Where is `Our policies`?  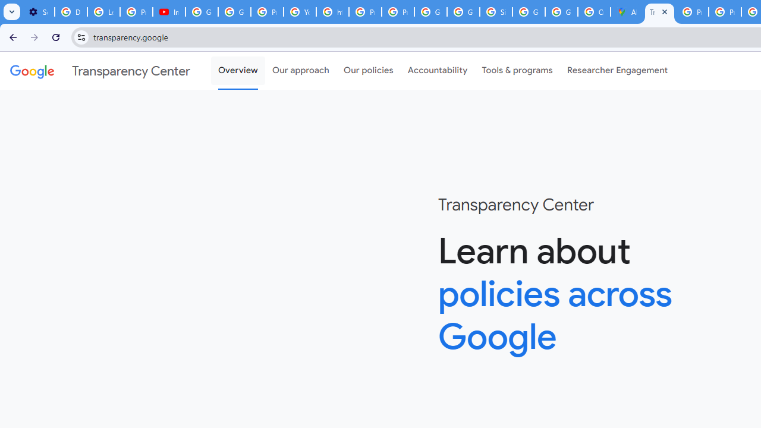
Our policies is located at coordinates (369, 71).